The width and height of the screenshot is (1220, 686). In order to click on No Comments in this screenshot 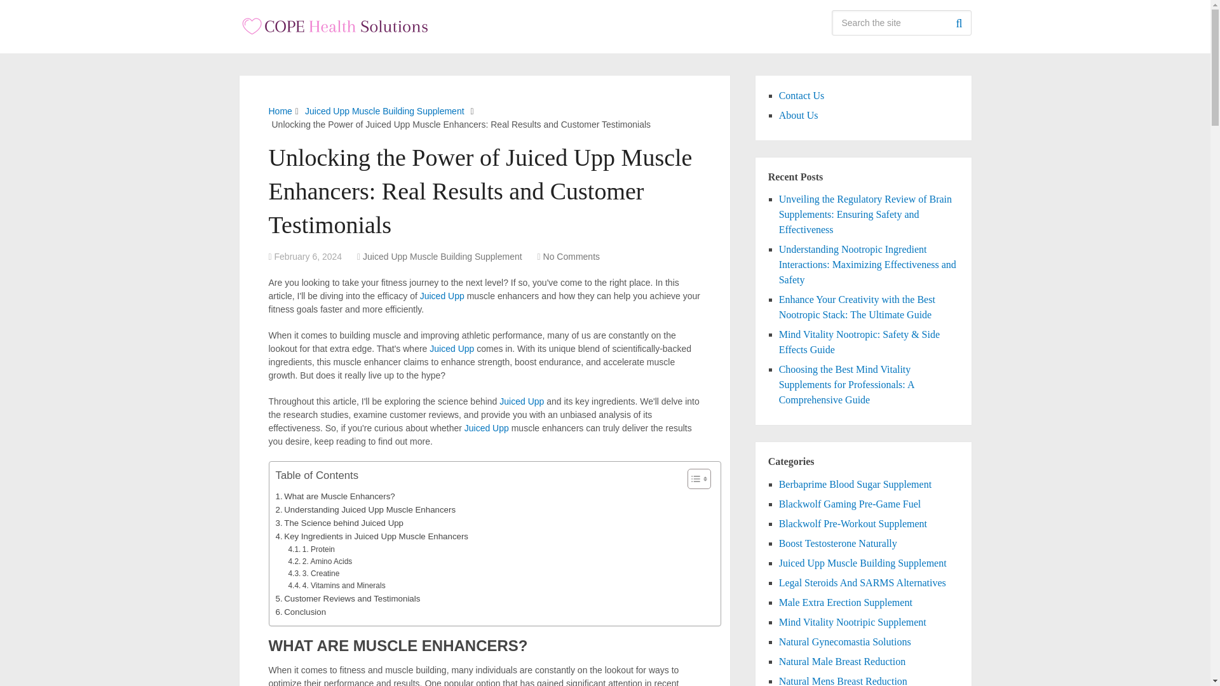, I will do `click(571, 257)`.